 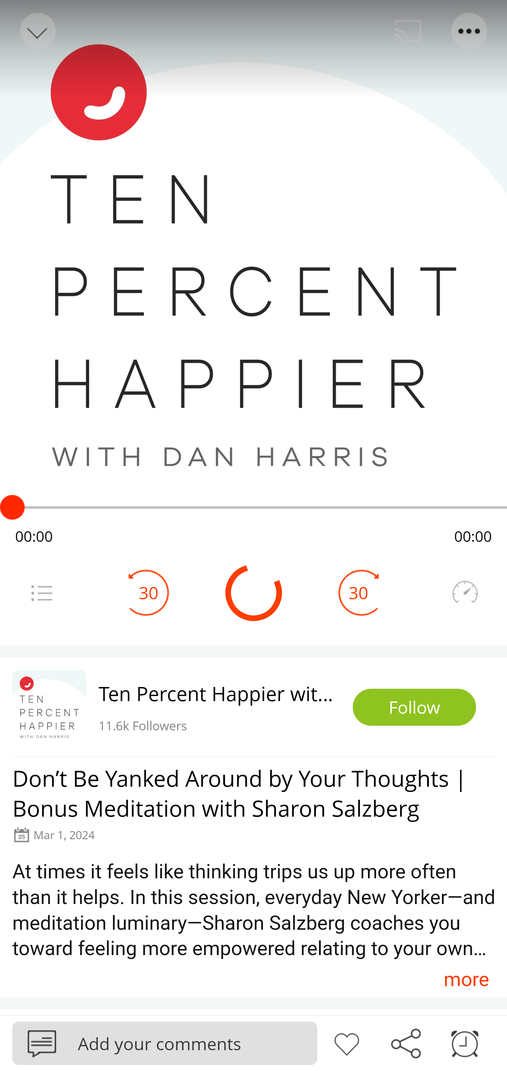 I want to click on Cast. Disconnected, so click(x=408, y=31).